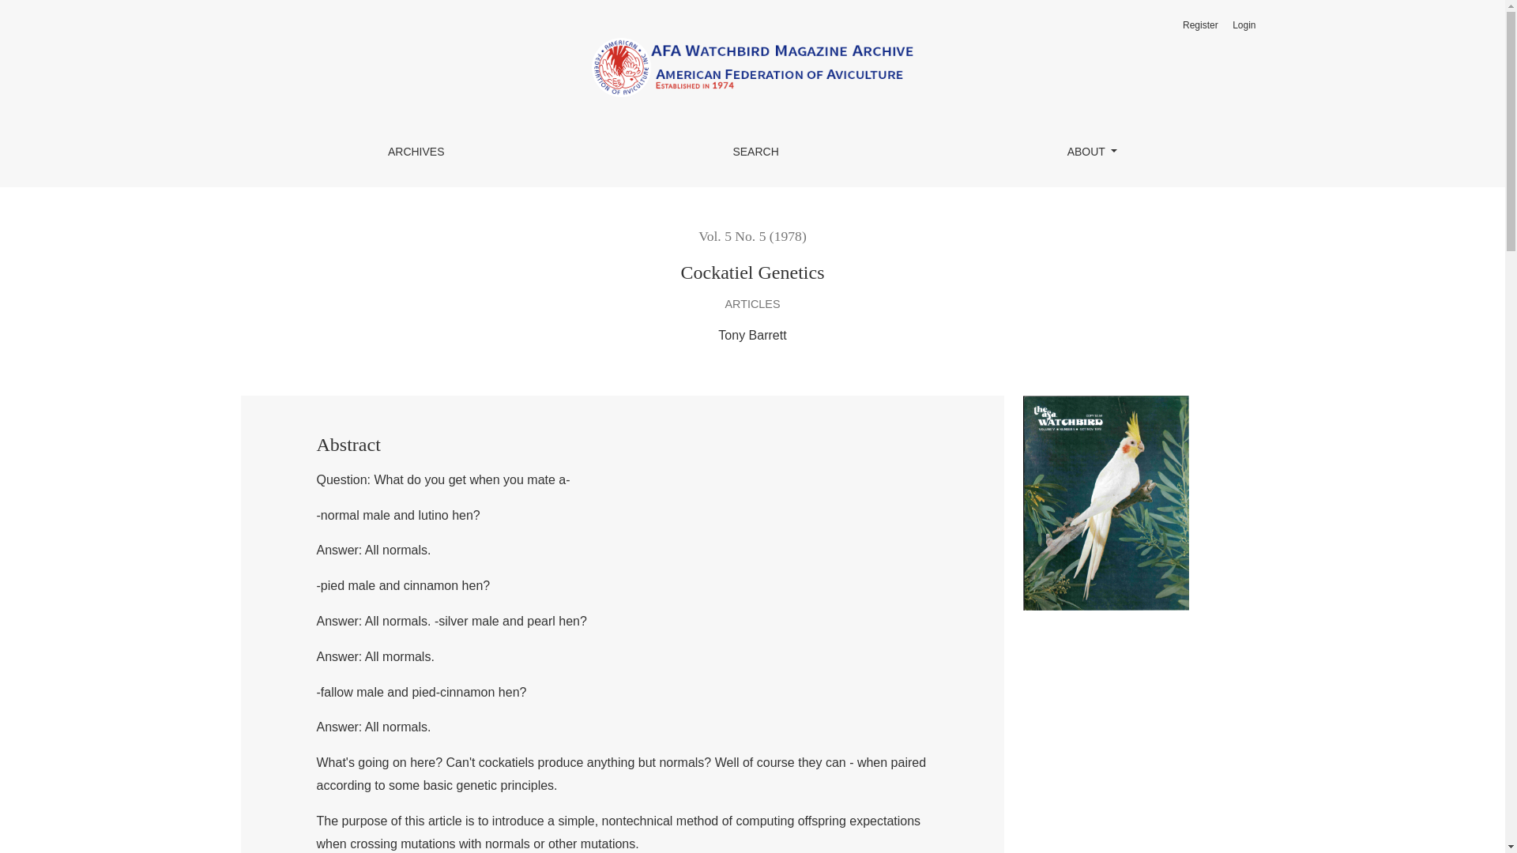 The image size is (1517, 853). I want to click on ABOUT, so click(1092, 152).